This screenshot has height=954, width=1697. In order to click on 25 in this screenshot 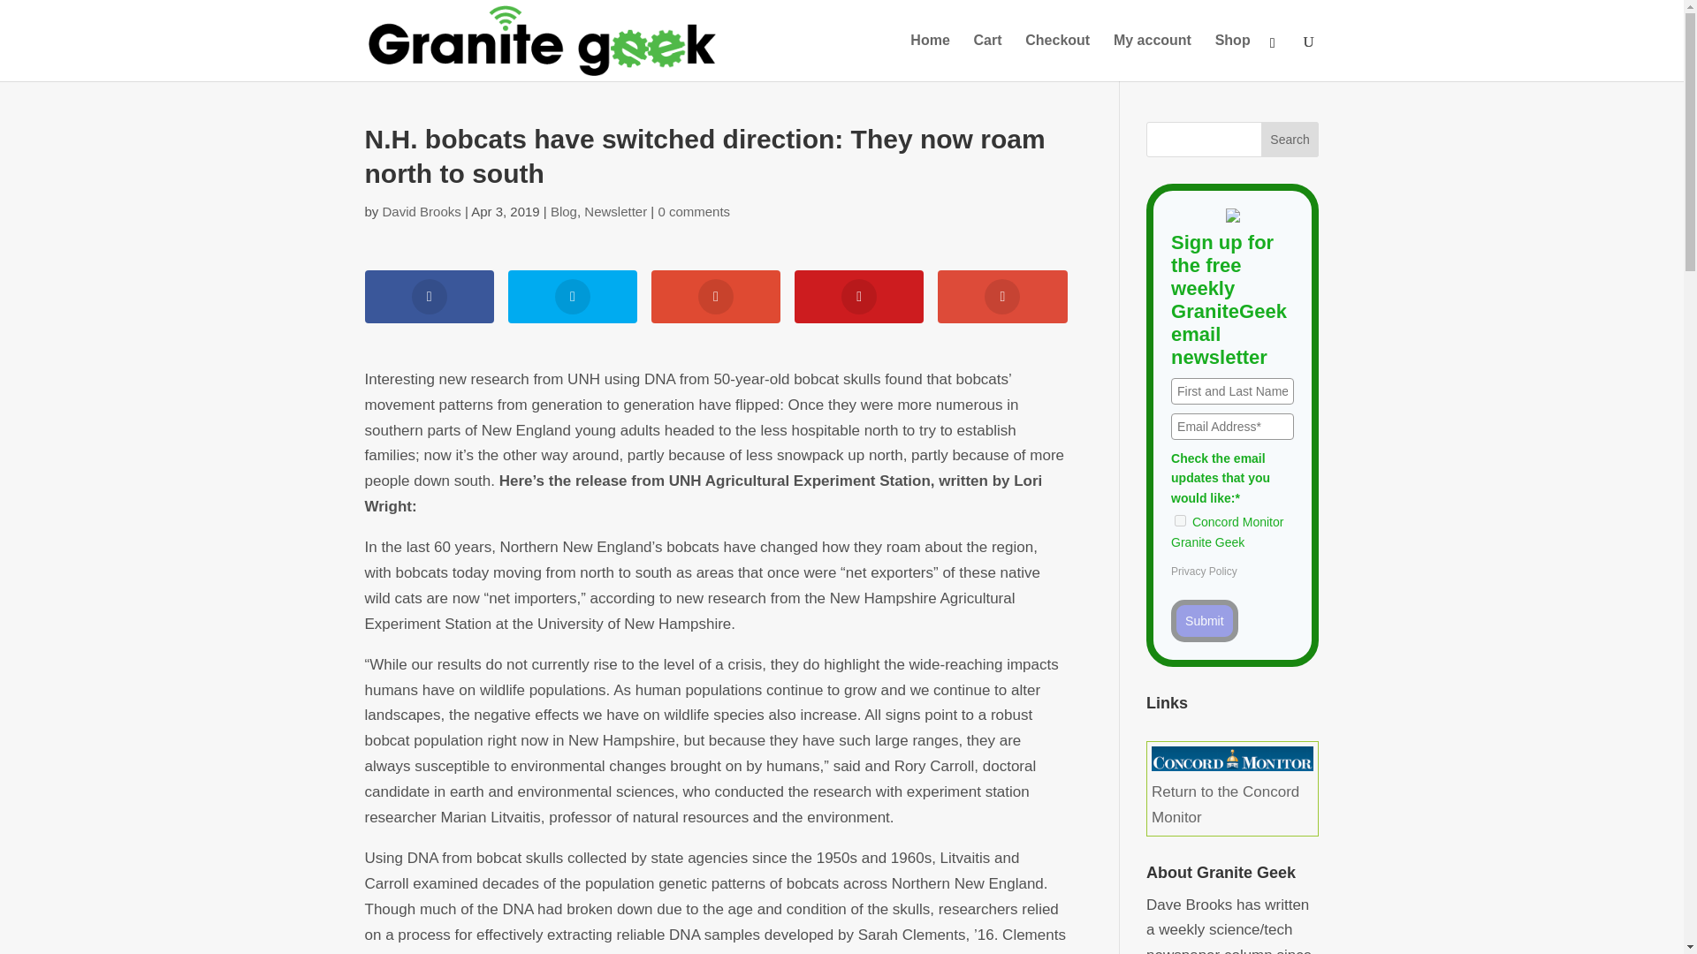, I will do `click(1180, 521)`.